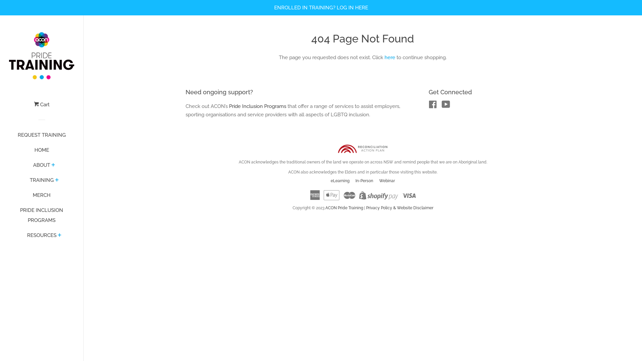 The width and height of the screenshot is (642, 361). I want to click on Facebook, so click(433, 106).